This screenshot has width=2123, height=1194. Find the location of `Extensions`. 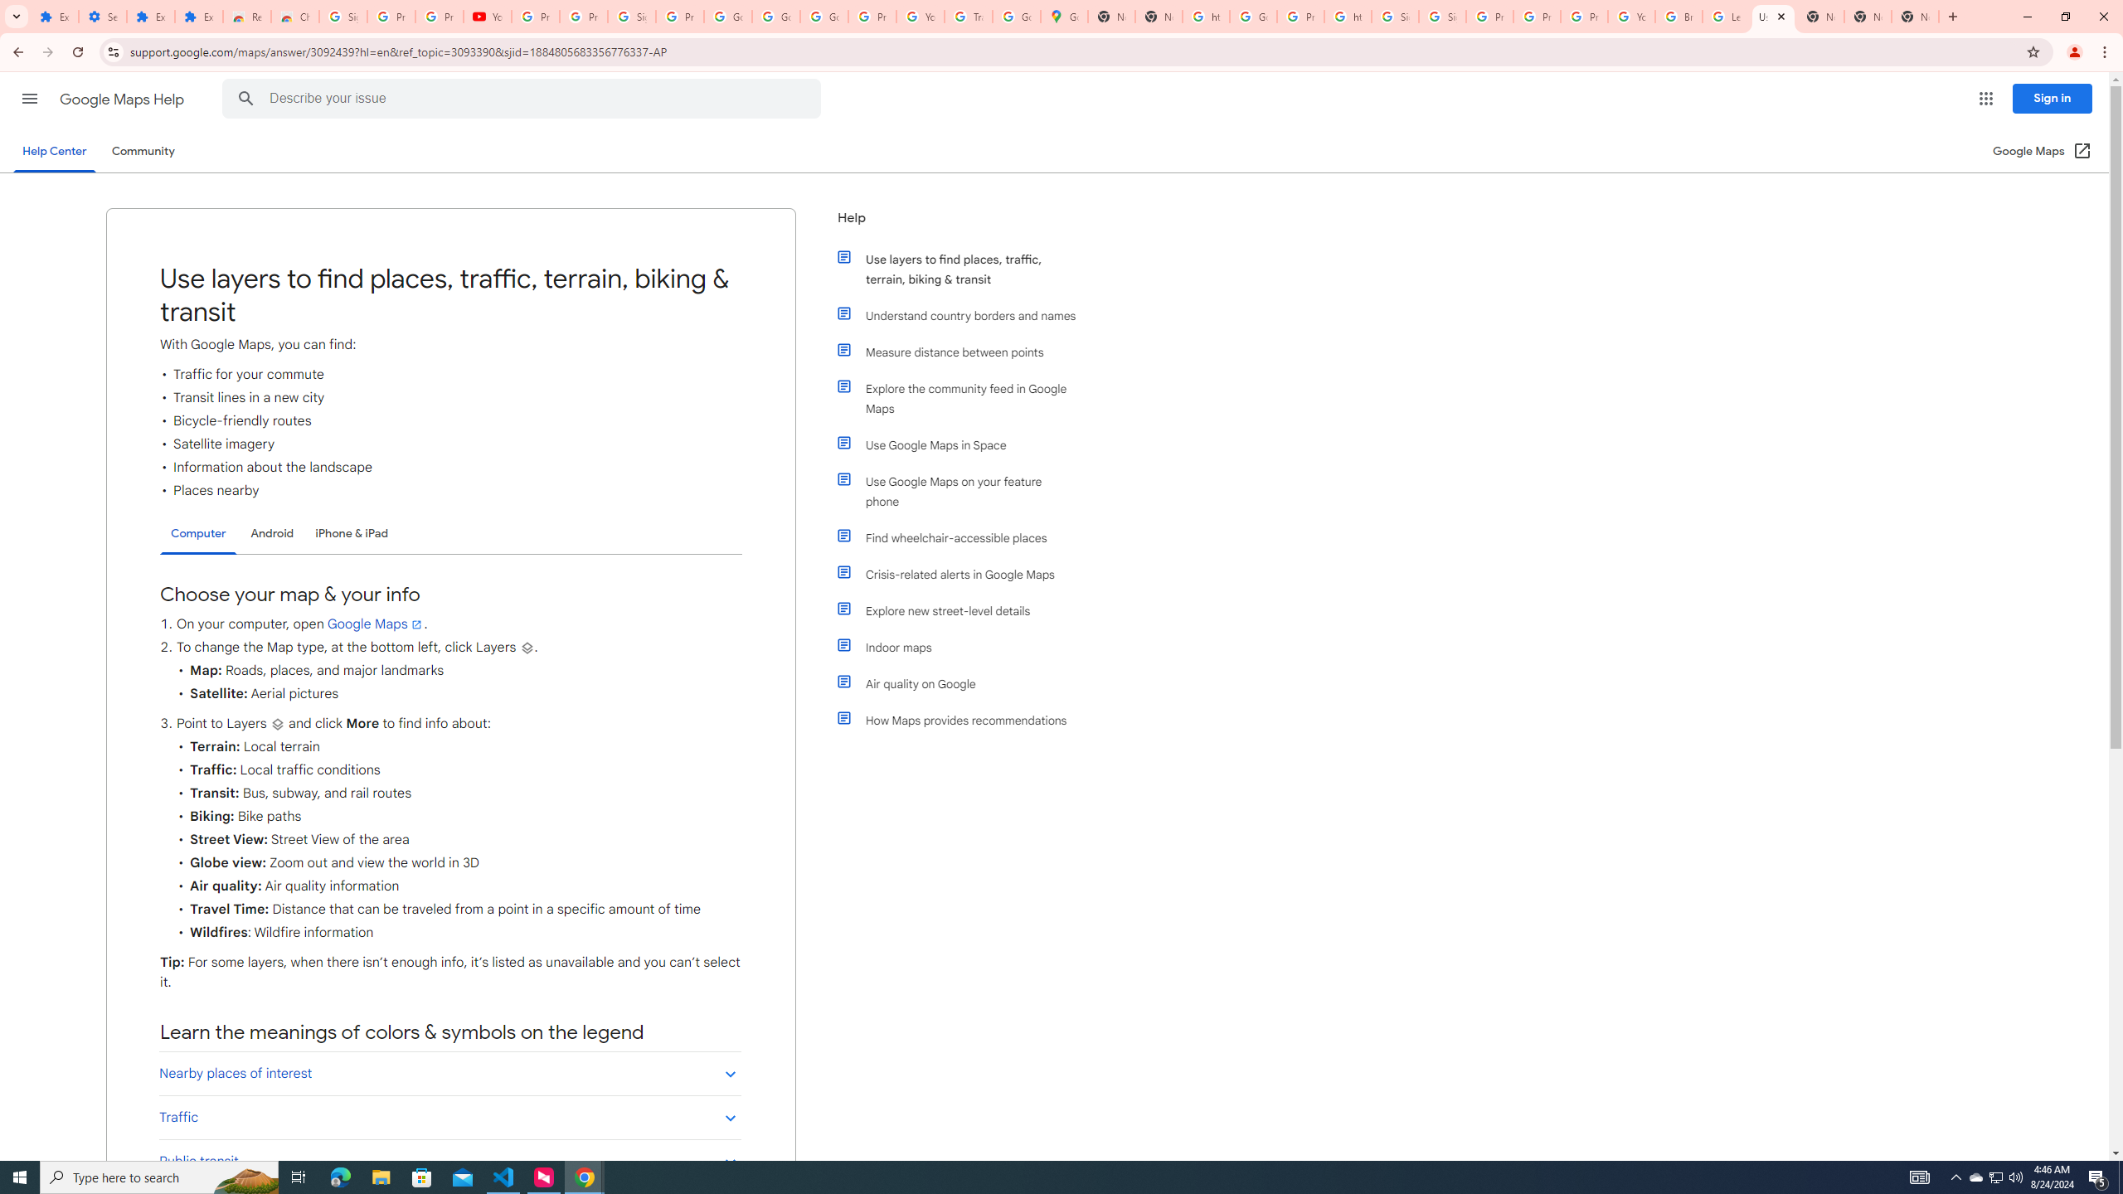

Extensions is located at coordinates (151, 17).